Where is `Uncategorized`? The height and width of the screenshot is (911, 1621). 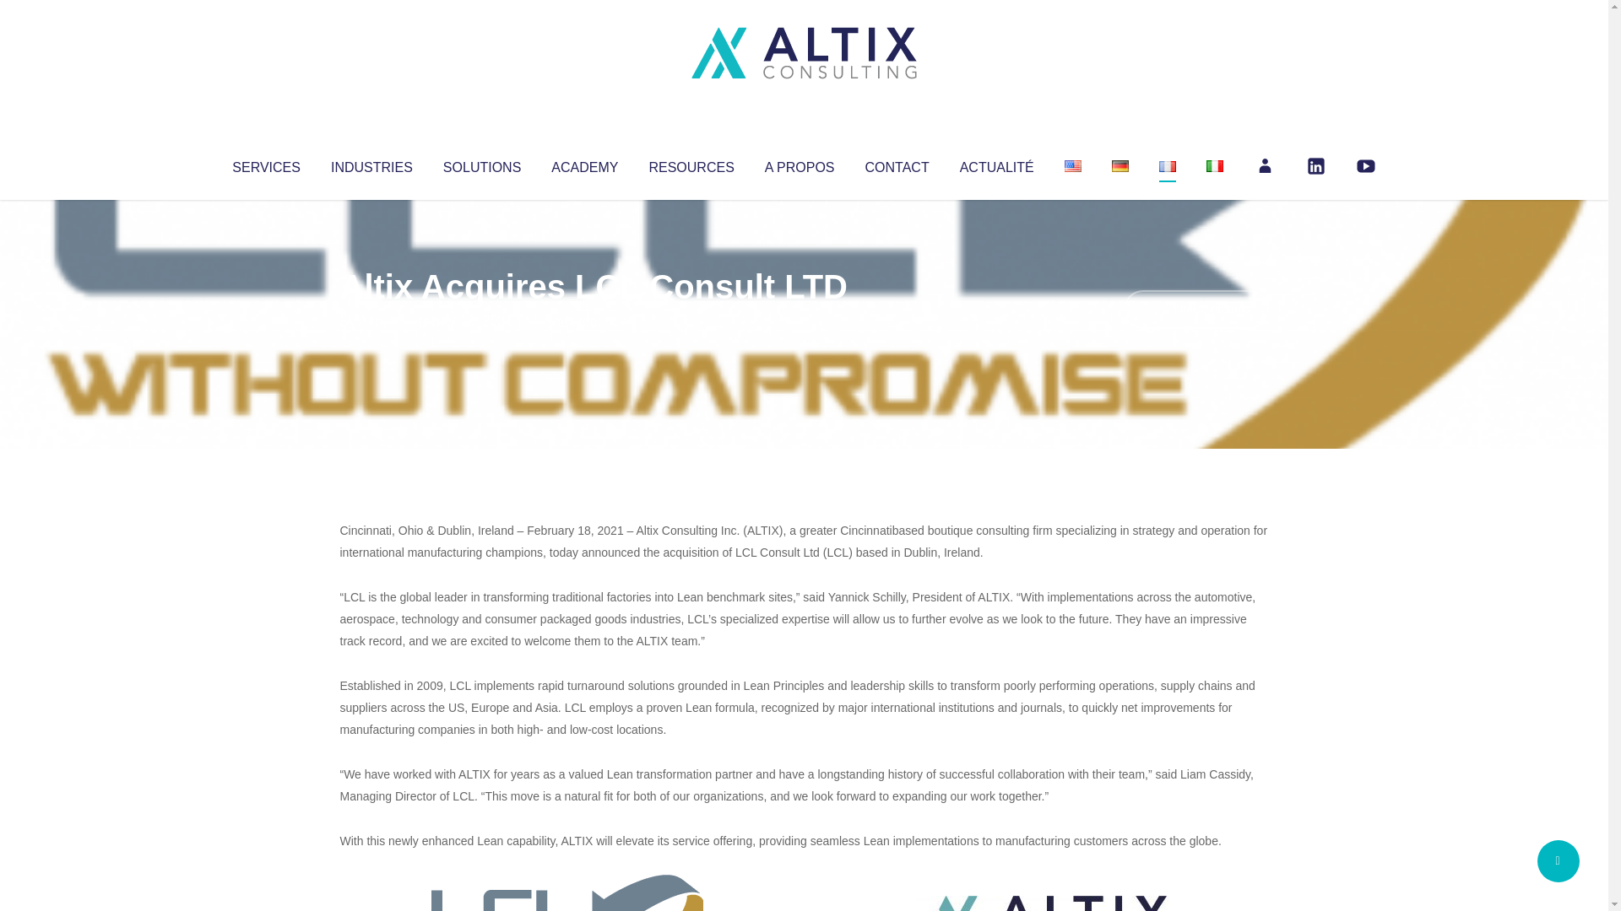 Uncategorized is located at coordinates (590, 321).